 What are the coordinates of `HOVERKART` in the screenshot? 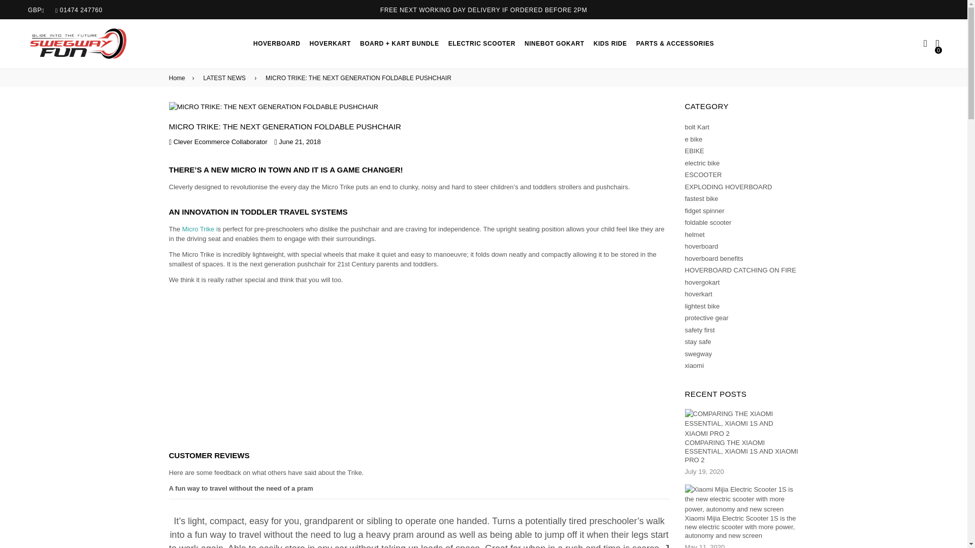 It's located at (329, 43).